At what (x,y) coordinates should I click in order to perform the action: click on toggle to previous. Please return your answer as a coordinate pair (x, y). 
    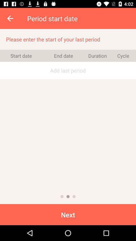
    Looking at the image, I should click on (68, 197).